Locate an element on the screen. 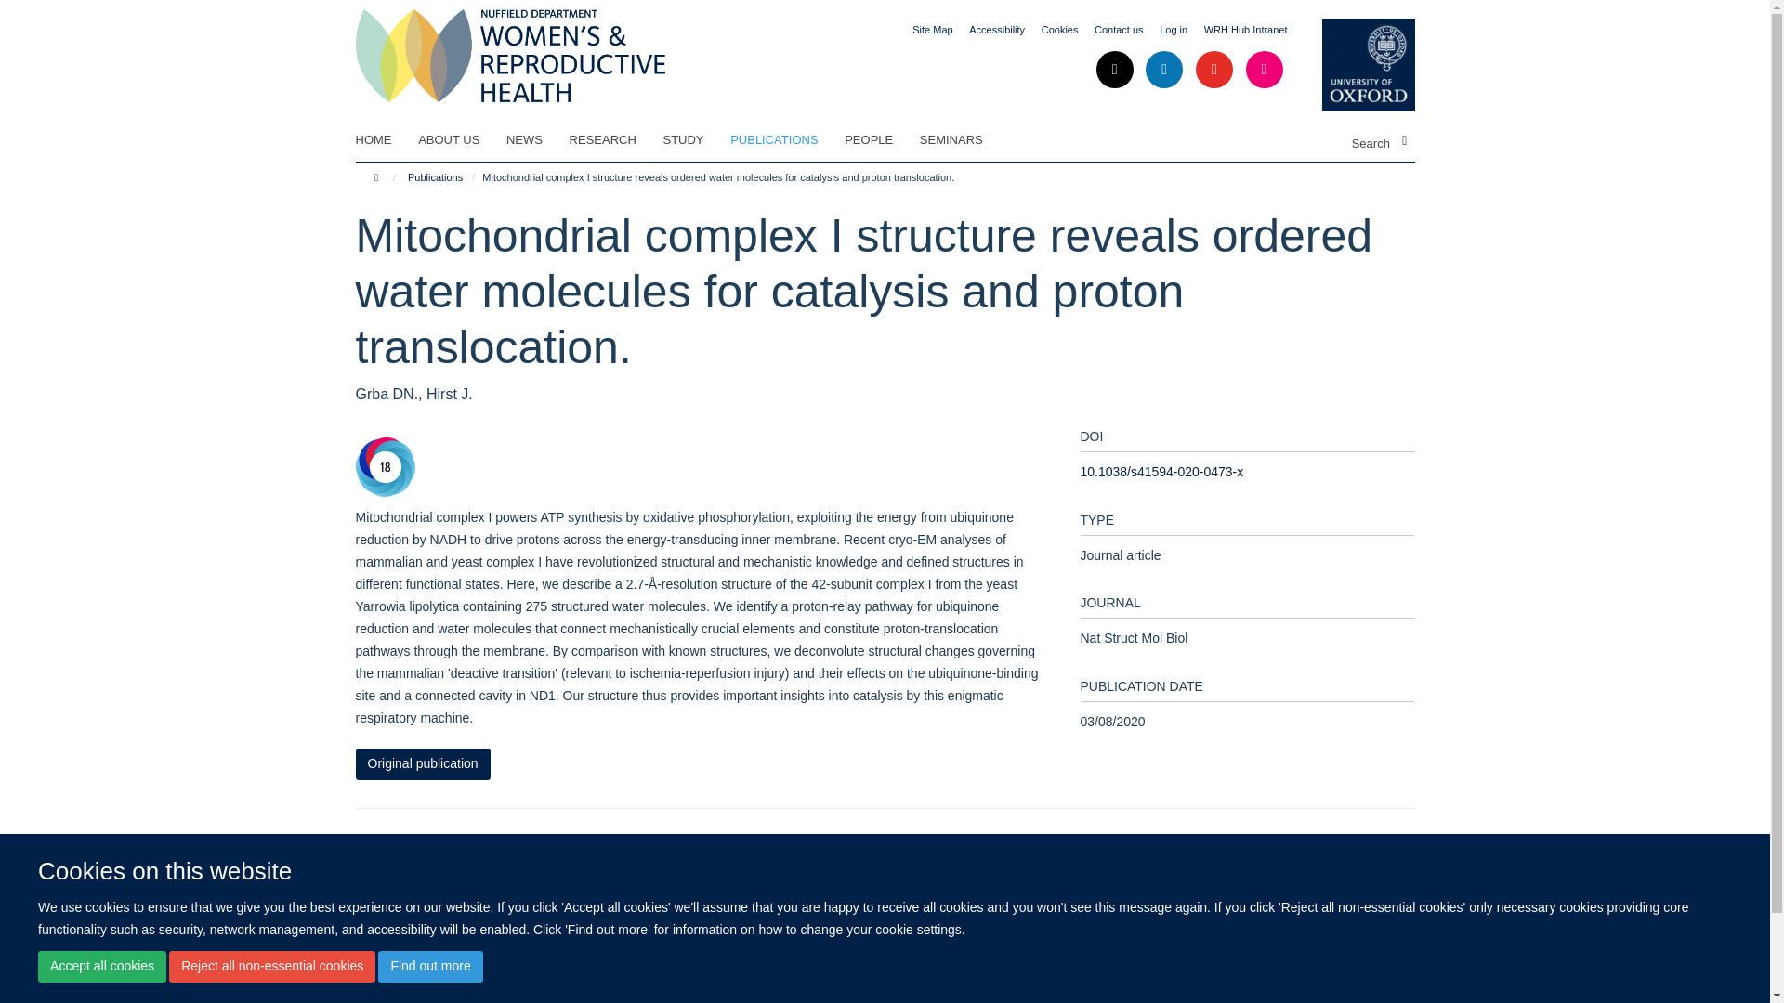  Accessibility is located at coordinates (996, 29).